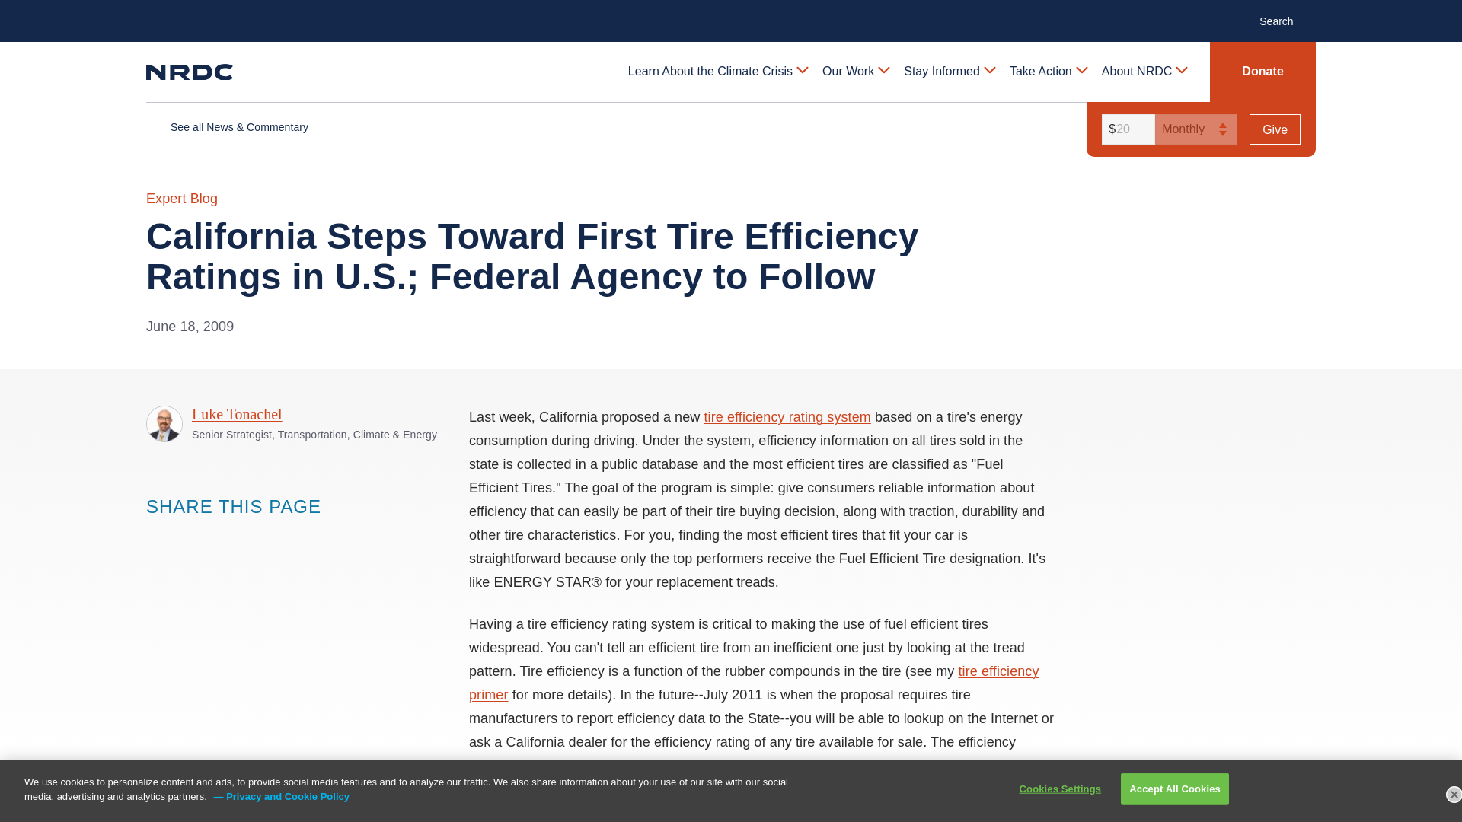 This screenshot has height=822, width=1462. Describe the element at coordinates (731, 12) in the screenshot. I see `Skip to main content` at that location.